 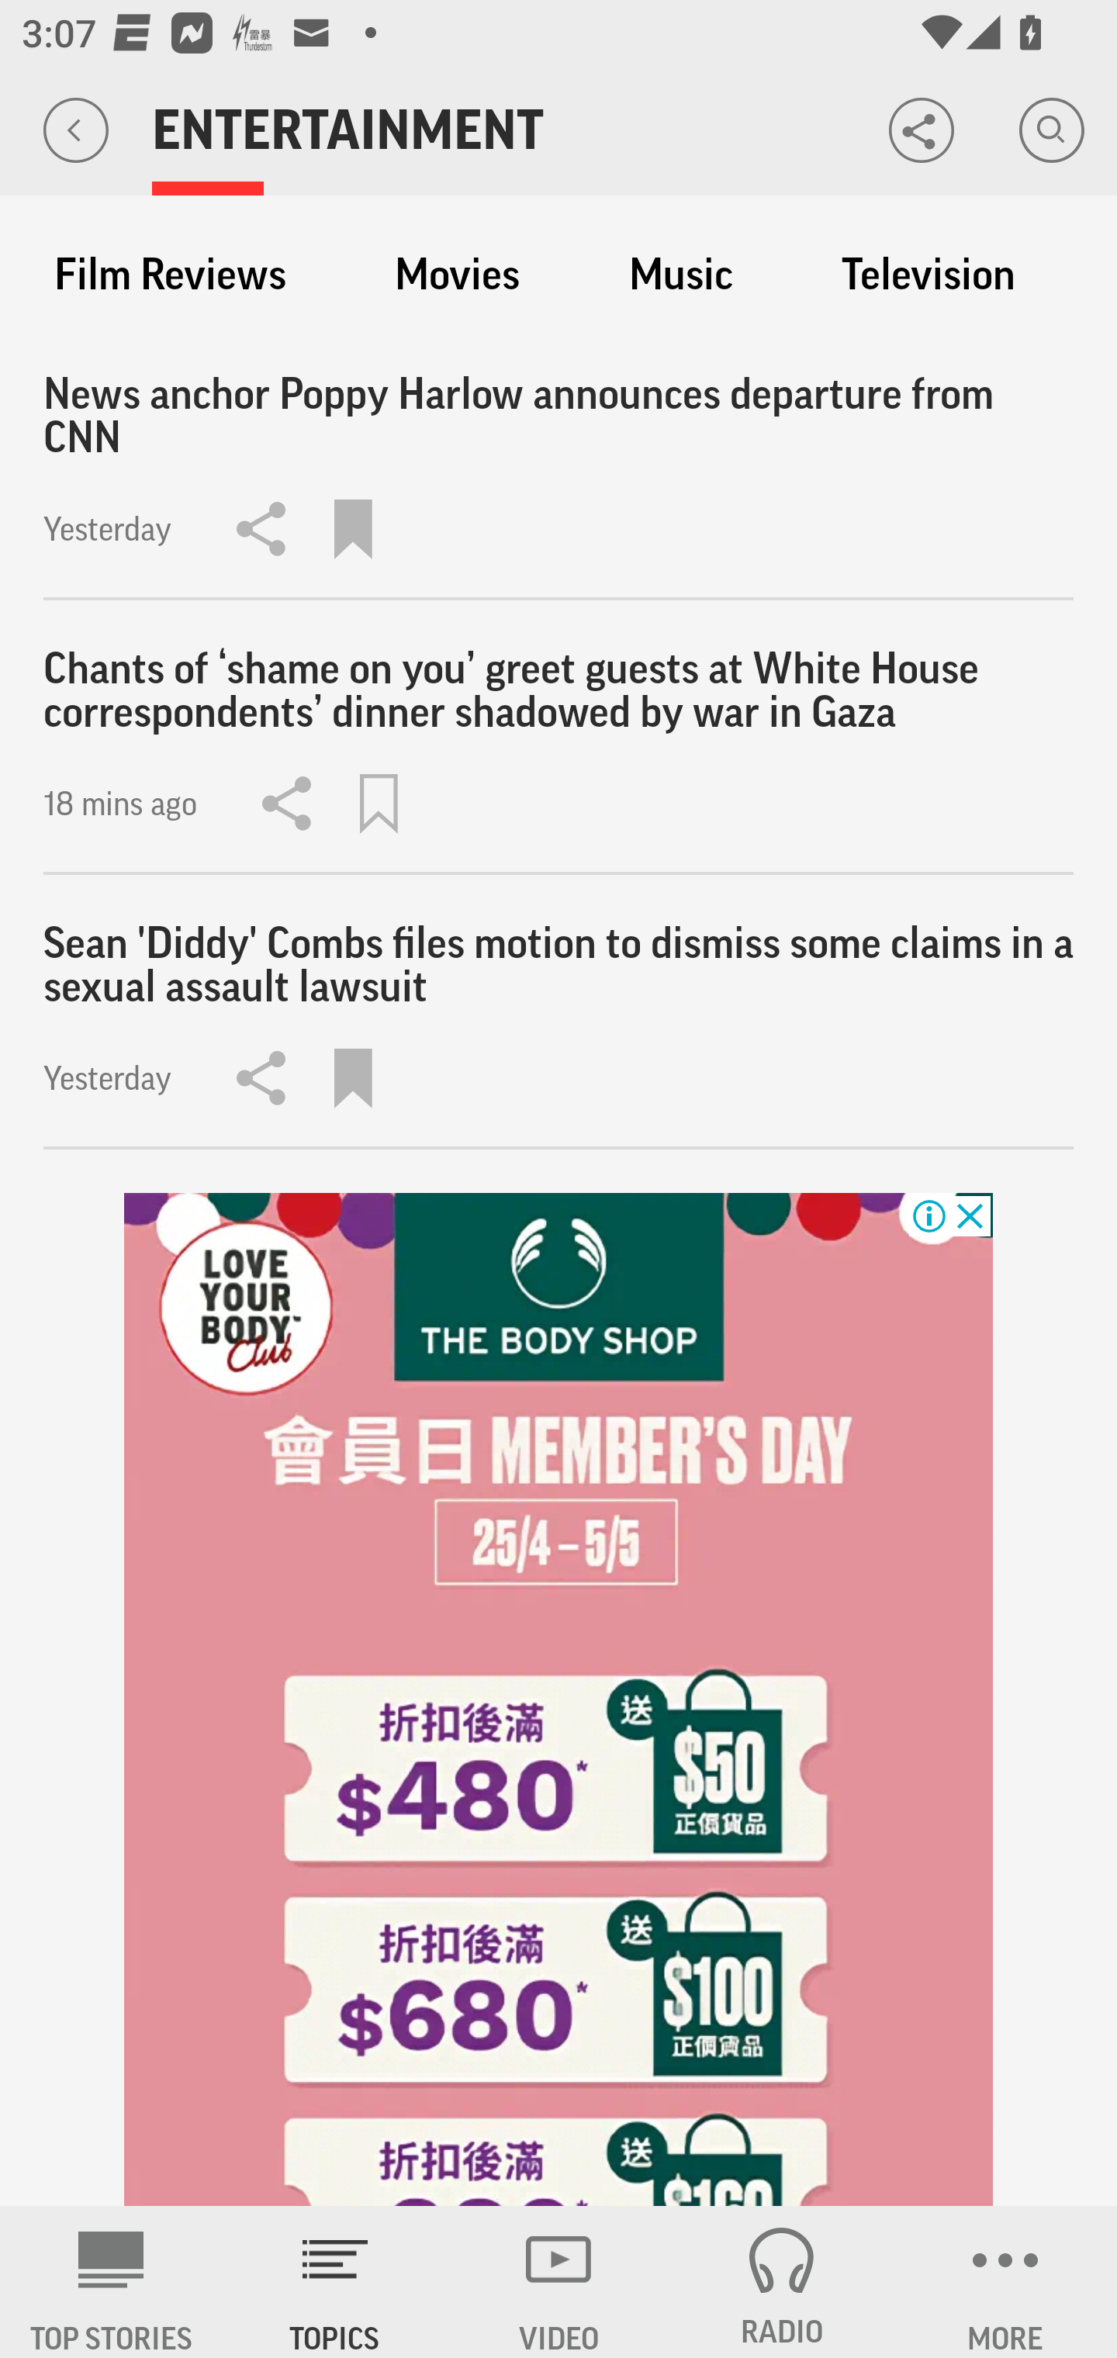 What do you see at coordinates (782, 2282) in the screenshot?
I see `RADIO` at bounding box center [782, 2282].